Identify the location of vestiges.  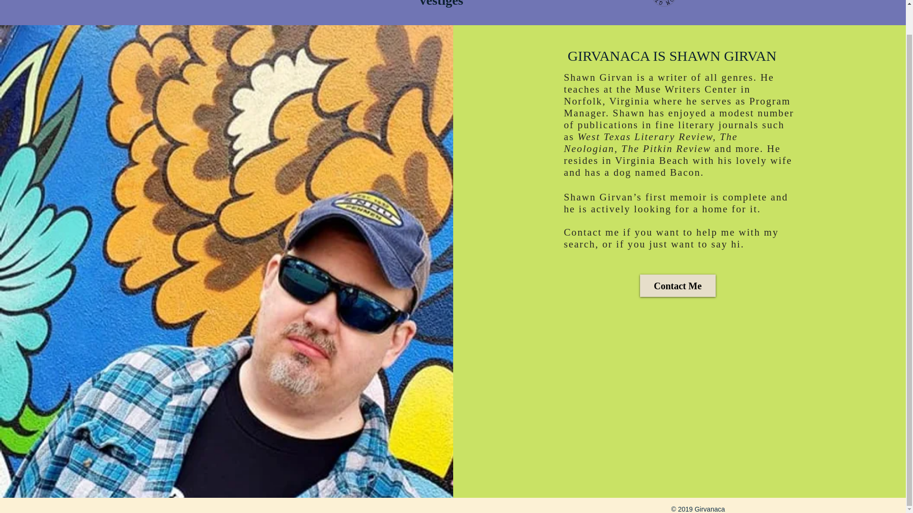
(441, 4).